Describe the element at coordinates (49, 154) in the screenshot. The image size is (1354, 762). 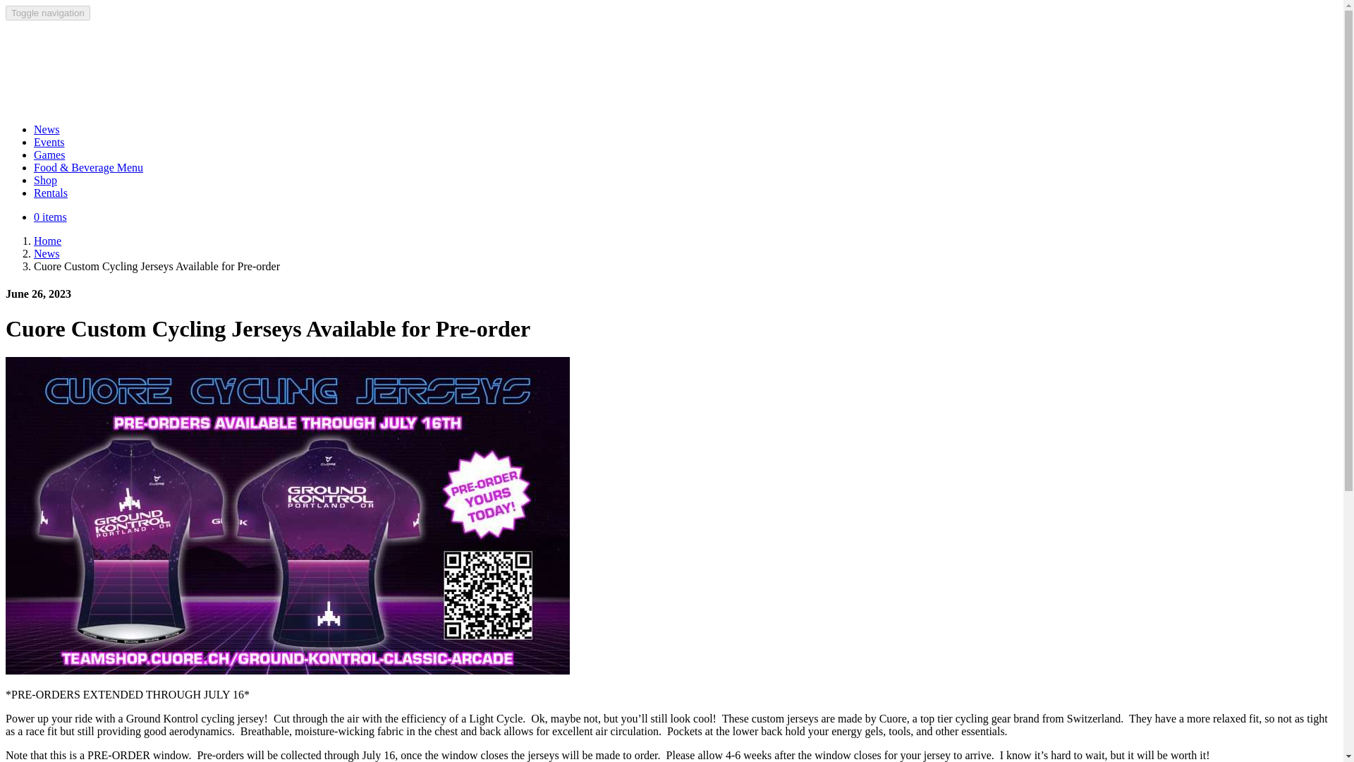
I see `Games` at that location.